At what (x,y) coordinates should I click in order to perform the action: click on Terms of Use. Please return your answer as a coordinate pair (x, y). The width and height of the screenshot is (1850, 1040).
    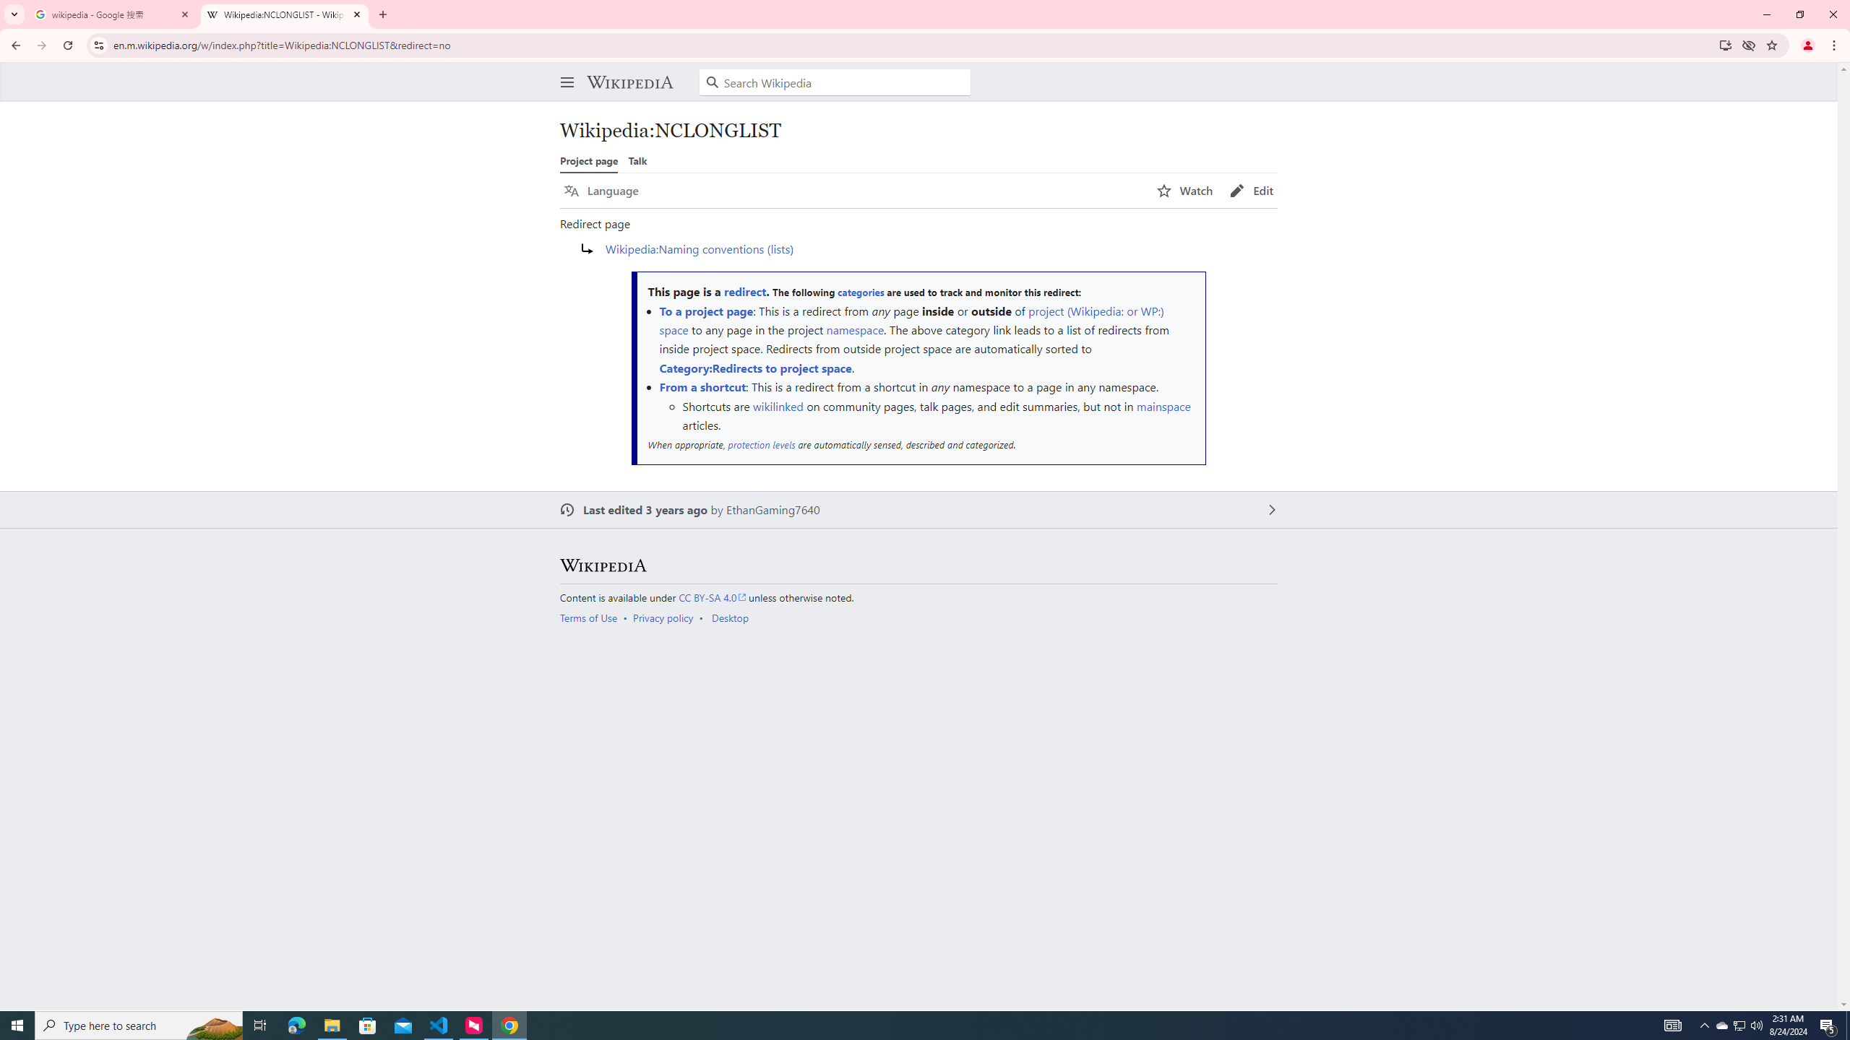
    Looking at the image, I should click on (588, 618).